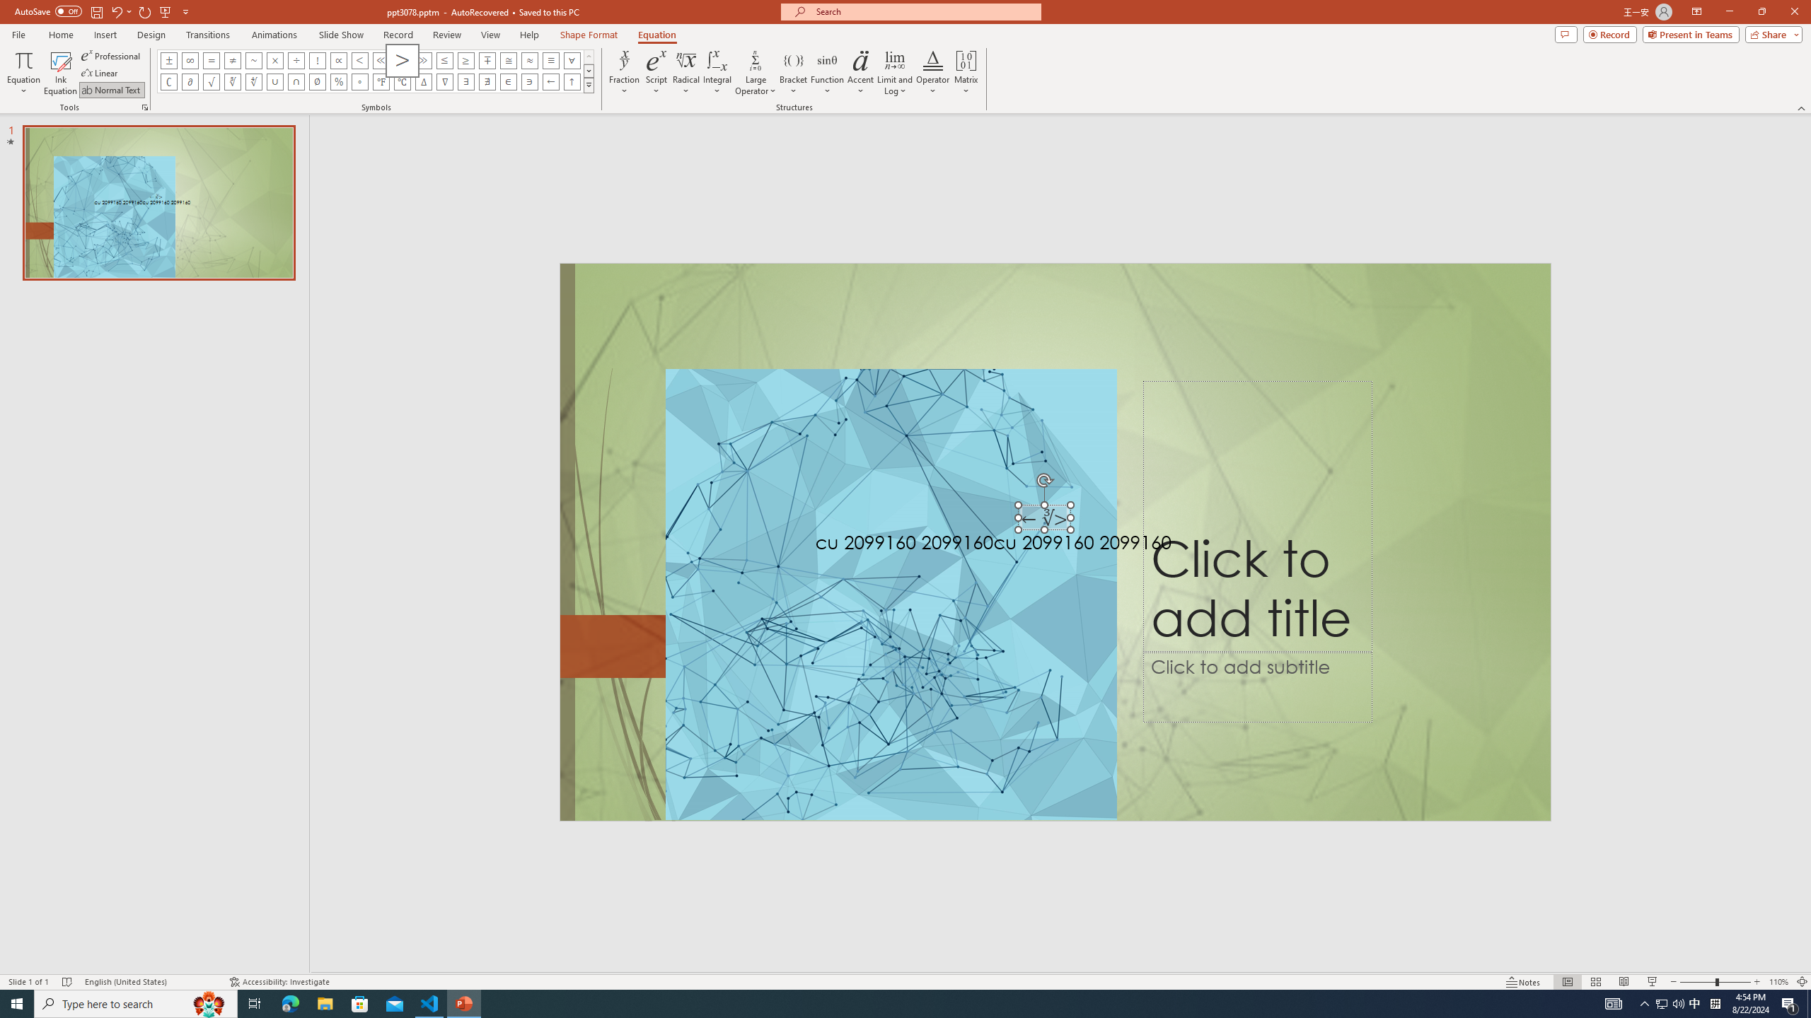 The image size is (1811, 1018). What do you see at coordinates (756, 73) in the screenshot?
I see `Large Operator` at bounding box center [756, 73].